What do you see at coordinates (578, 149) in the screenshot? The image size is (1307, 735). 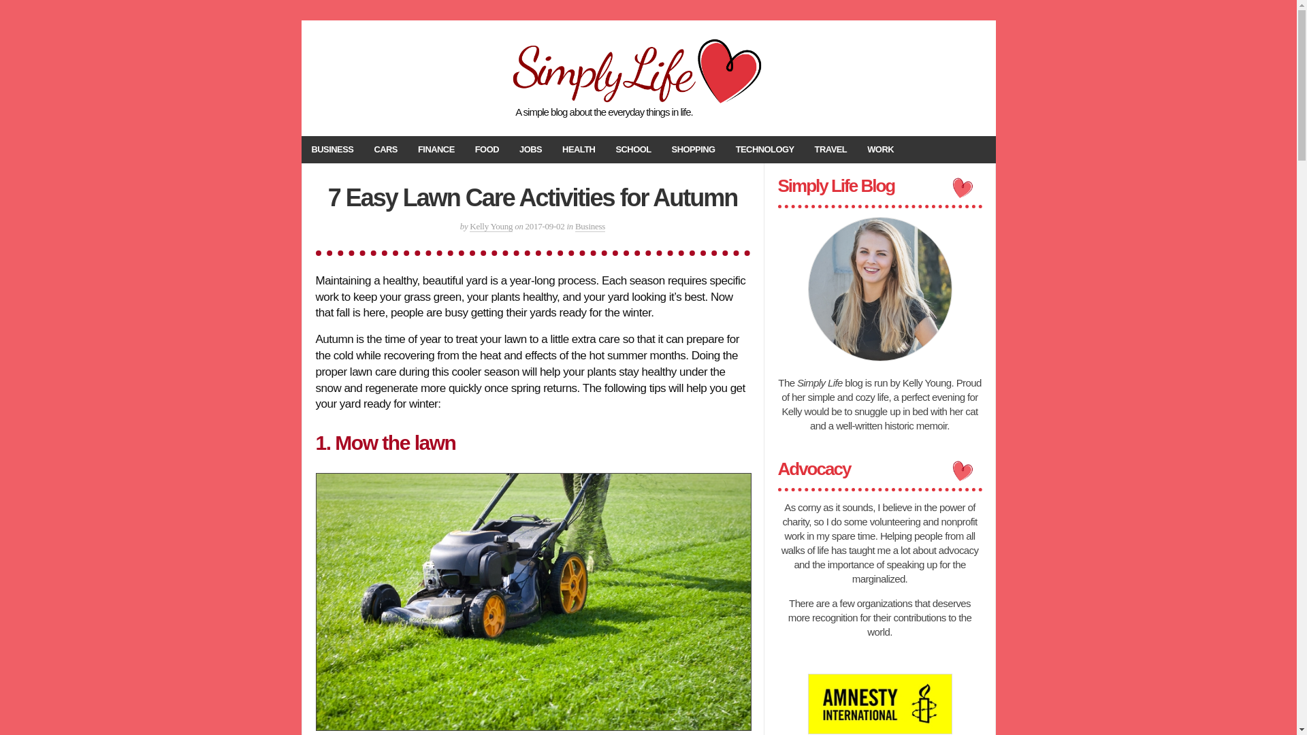 I see `HEALTH` at bounding box center [578, 149].